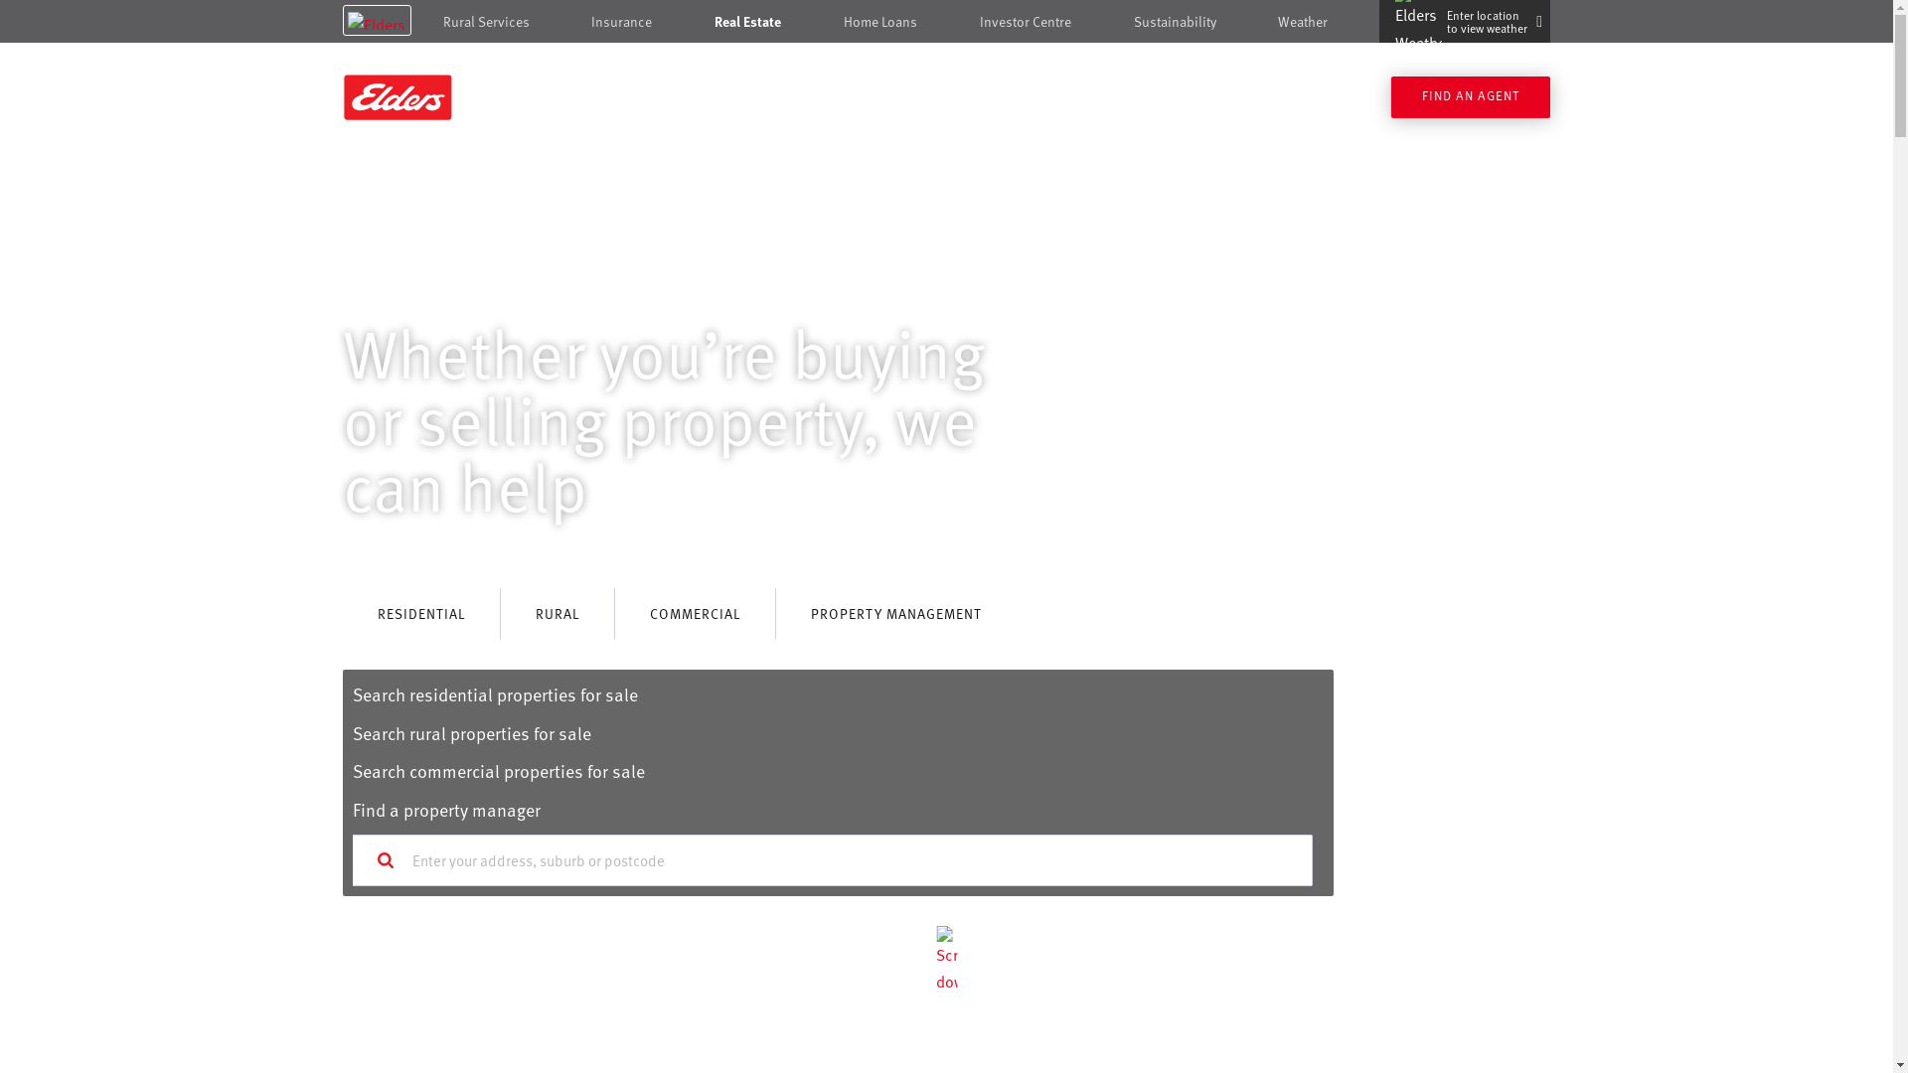  What do you see at coordinates (1051, 99) in the screenshot?
I see `Property Management` at bounding box center [1051, 99].